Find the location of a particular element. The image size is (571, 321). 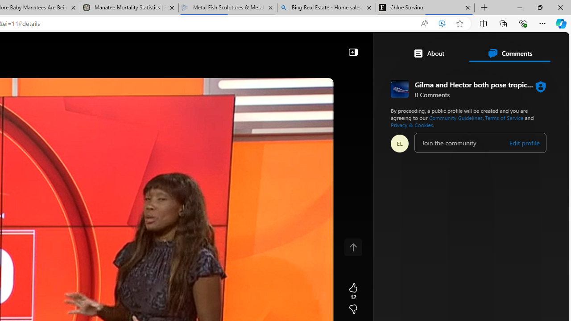

The Associated Press is located at coordinates (347, 288).